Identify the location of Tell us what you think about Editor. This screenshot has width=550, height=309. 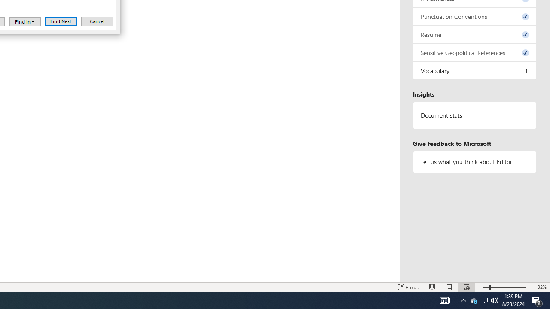
(475, 70).